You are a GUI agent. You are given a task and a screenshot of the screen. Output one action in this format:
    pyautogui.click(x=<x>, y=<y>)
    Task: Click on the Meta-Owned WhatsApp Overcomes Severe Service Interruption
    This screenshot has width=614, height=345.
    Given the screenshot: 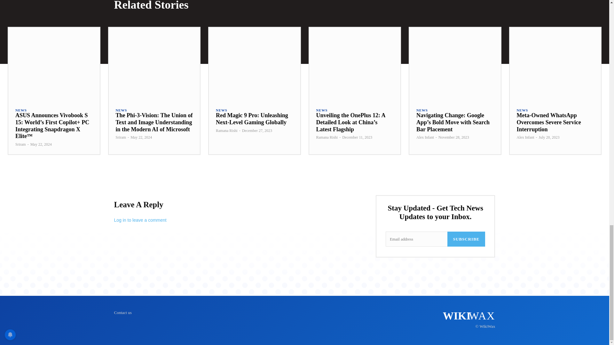 What is the action you would take?
    pyautogui.click(x=549, y=122)
    